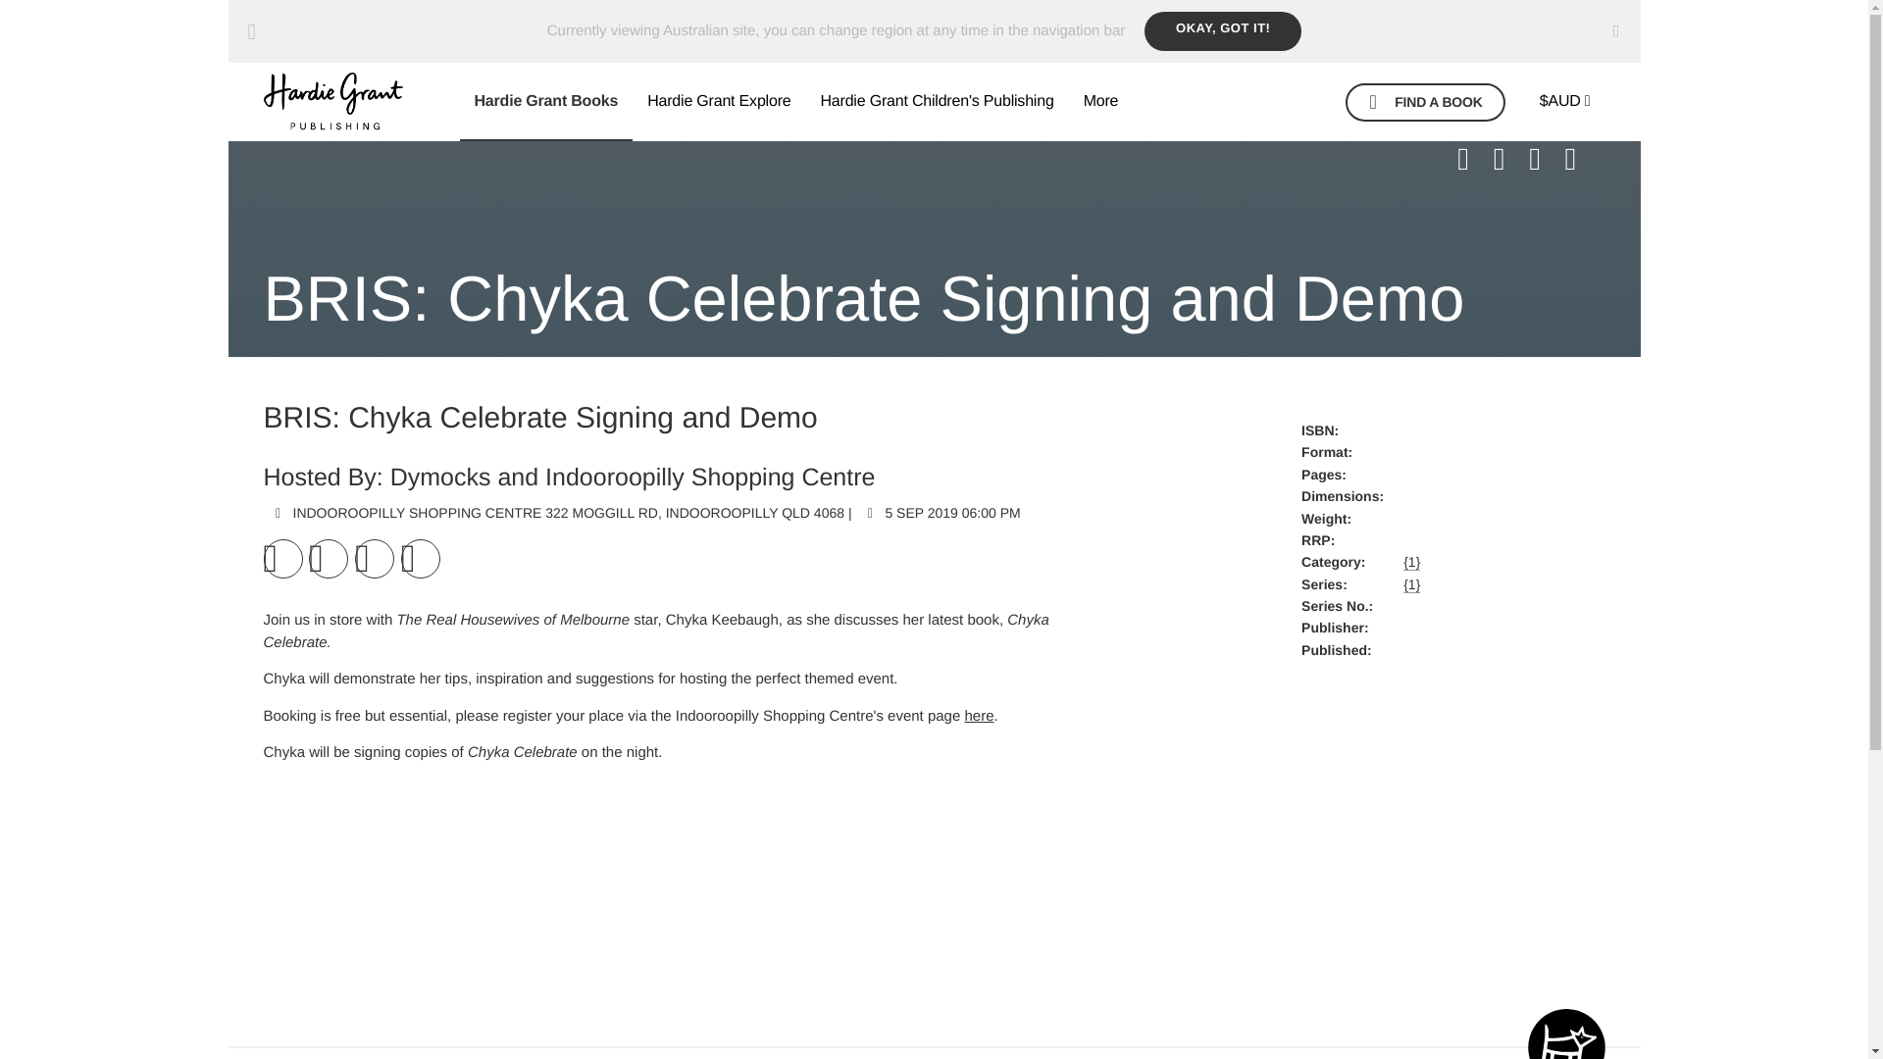 The image size is (1883, 1059). I want to click on Hardie Grant Books, so click(545, 101).